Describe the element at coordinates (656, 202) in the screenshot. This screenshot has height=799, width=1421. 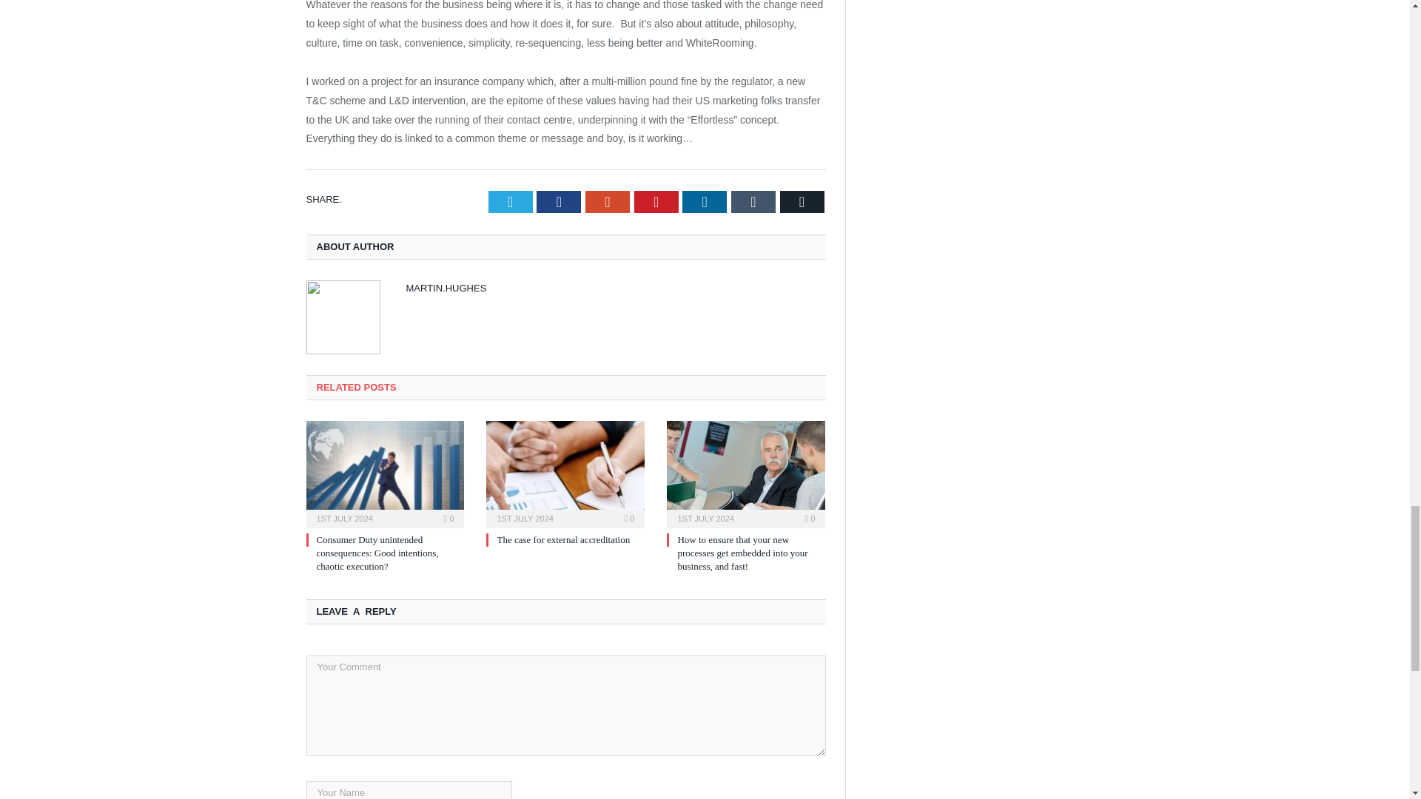
I see `Pinterest` at that location.